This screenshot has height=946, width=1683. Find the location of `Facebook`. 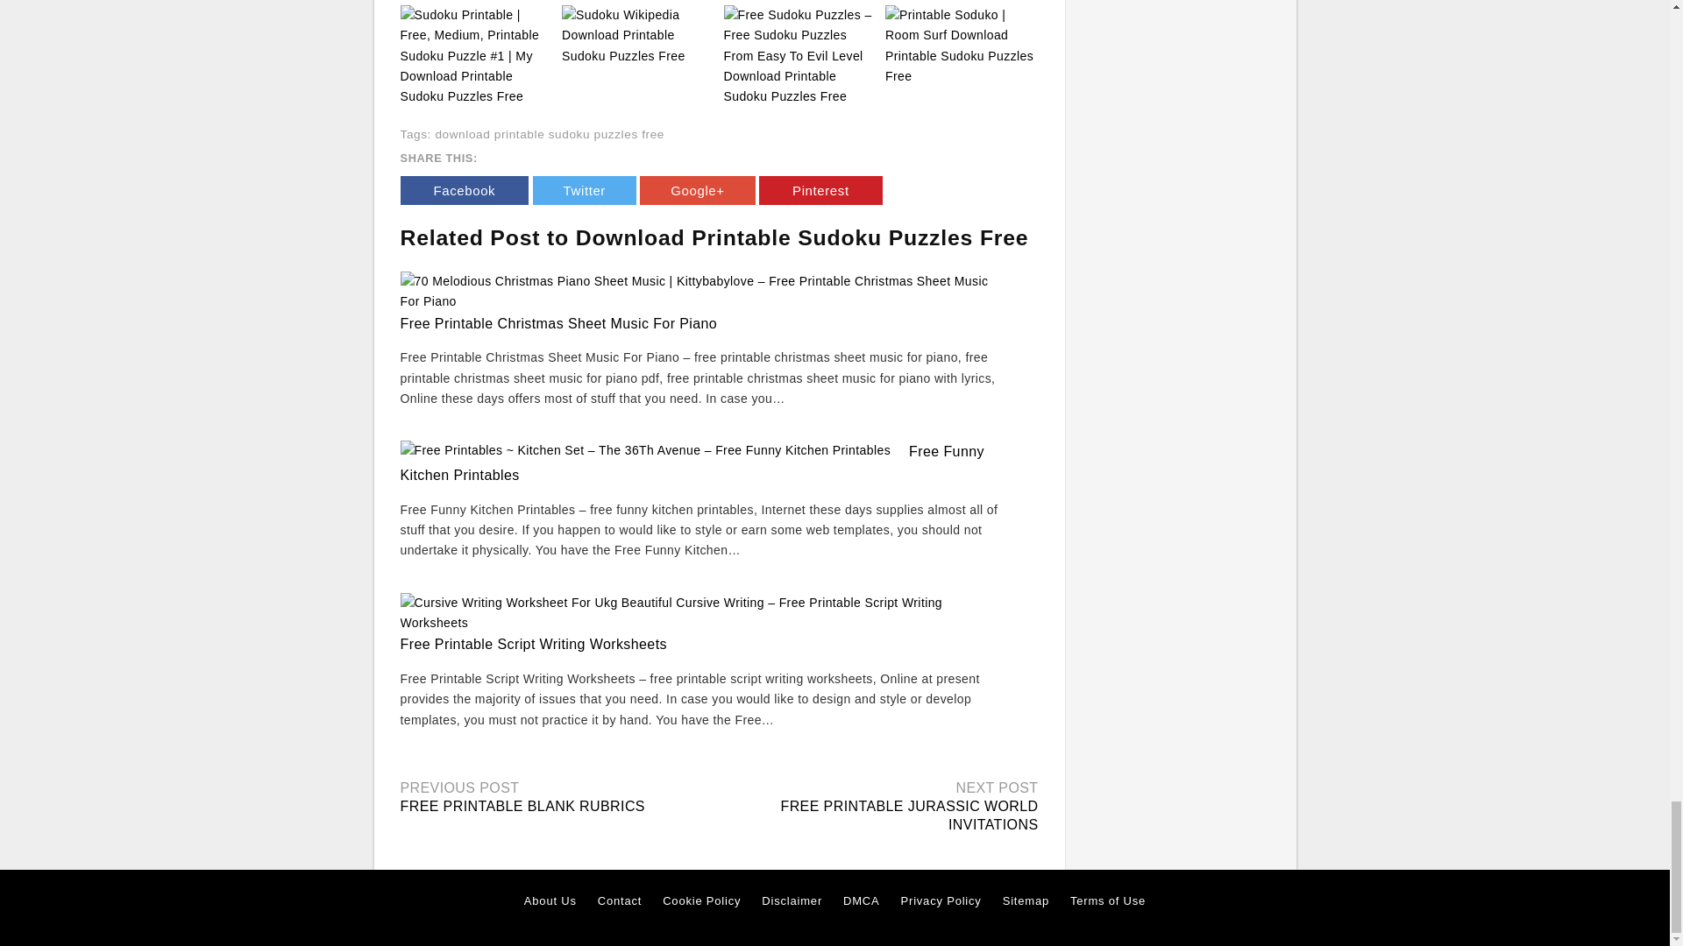

Facebook is located at coordinates (464, 190).